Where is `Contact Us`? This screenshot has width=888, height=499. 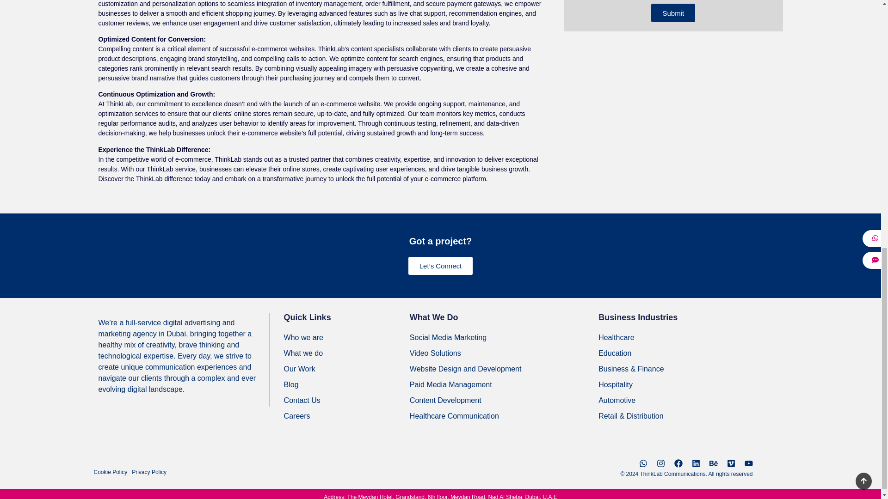
Contact Us is located at coordinates (347, 401).